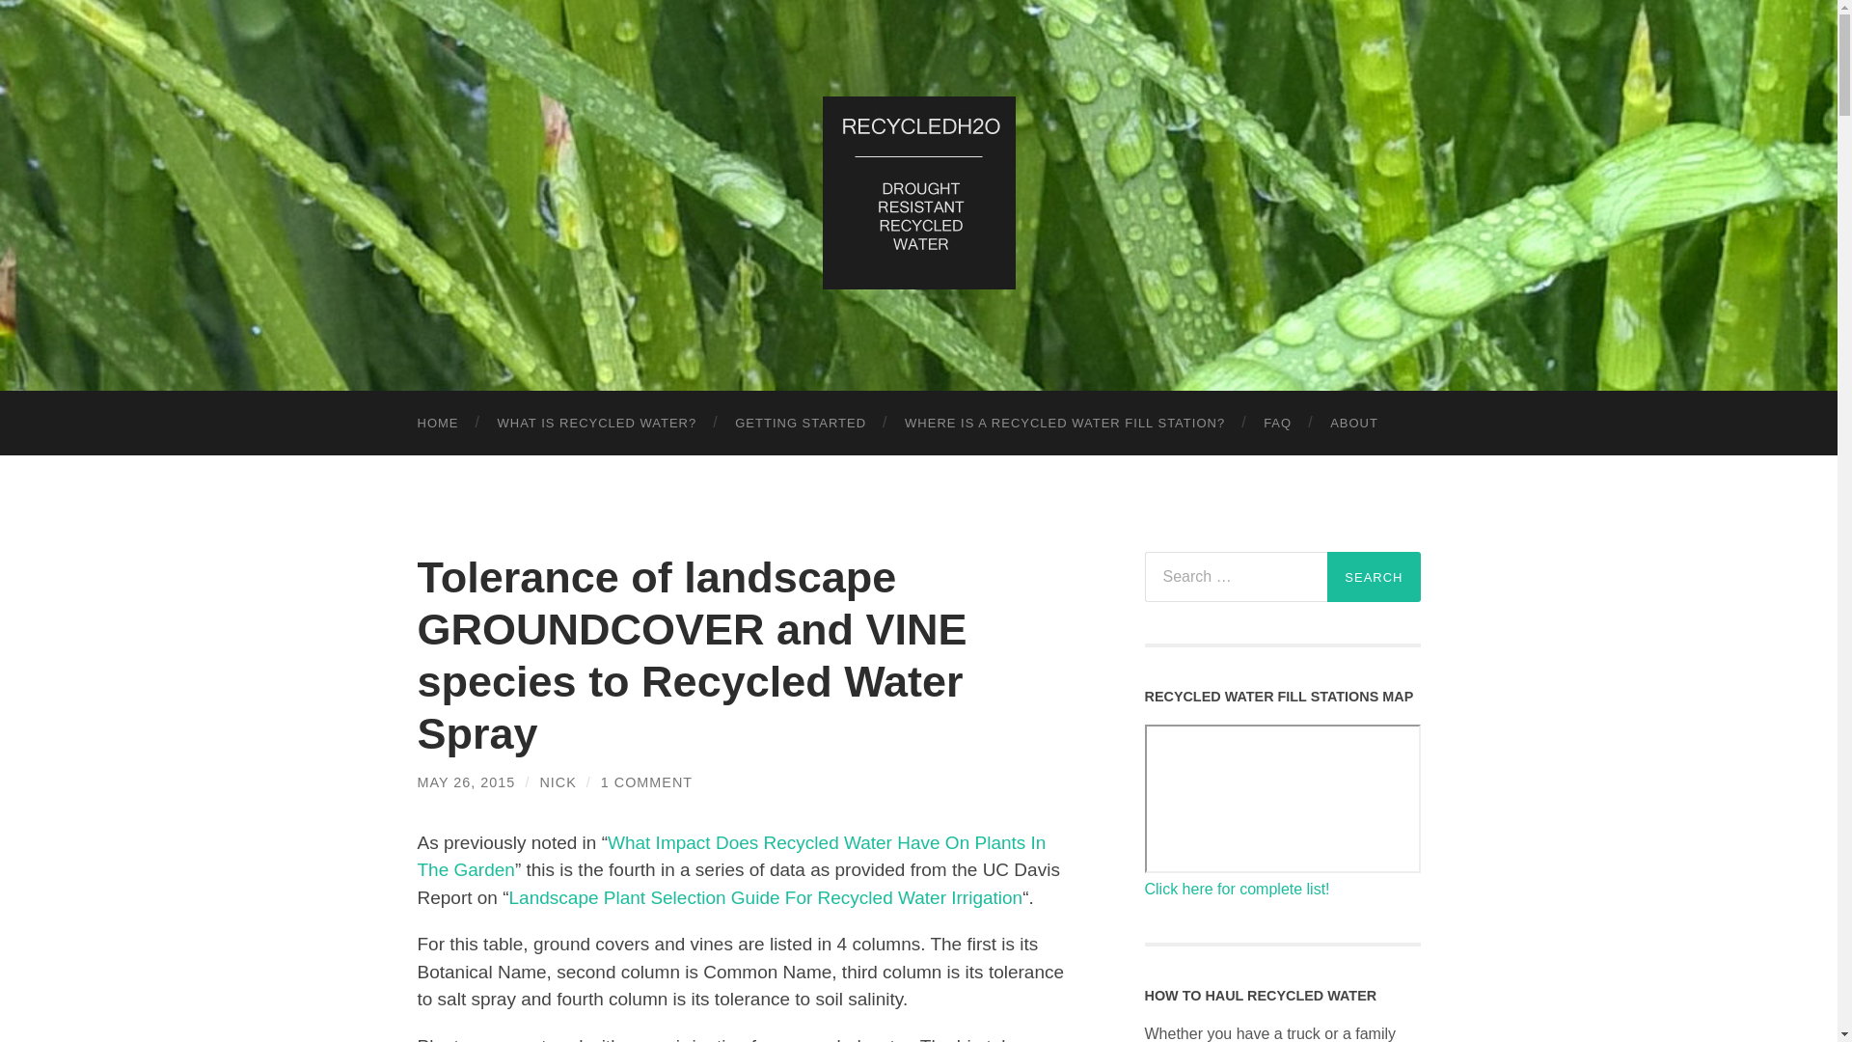 This screenshot has width=1852, height=1042. I want to click on MAY 26, 2015, so click(465, 781).